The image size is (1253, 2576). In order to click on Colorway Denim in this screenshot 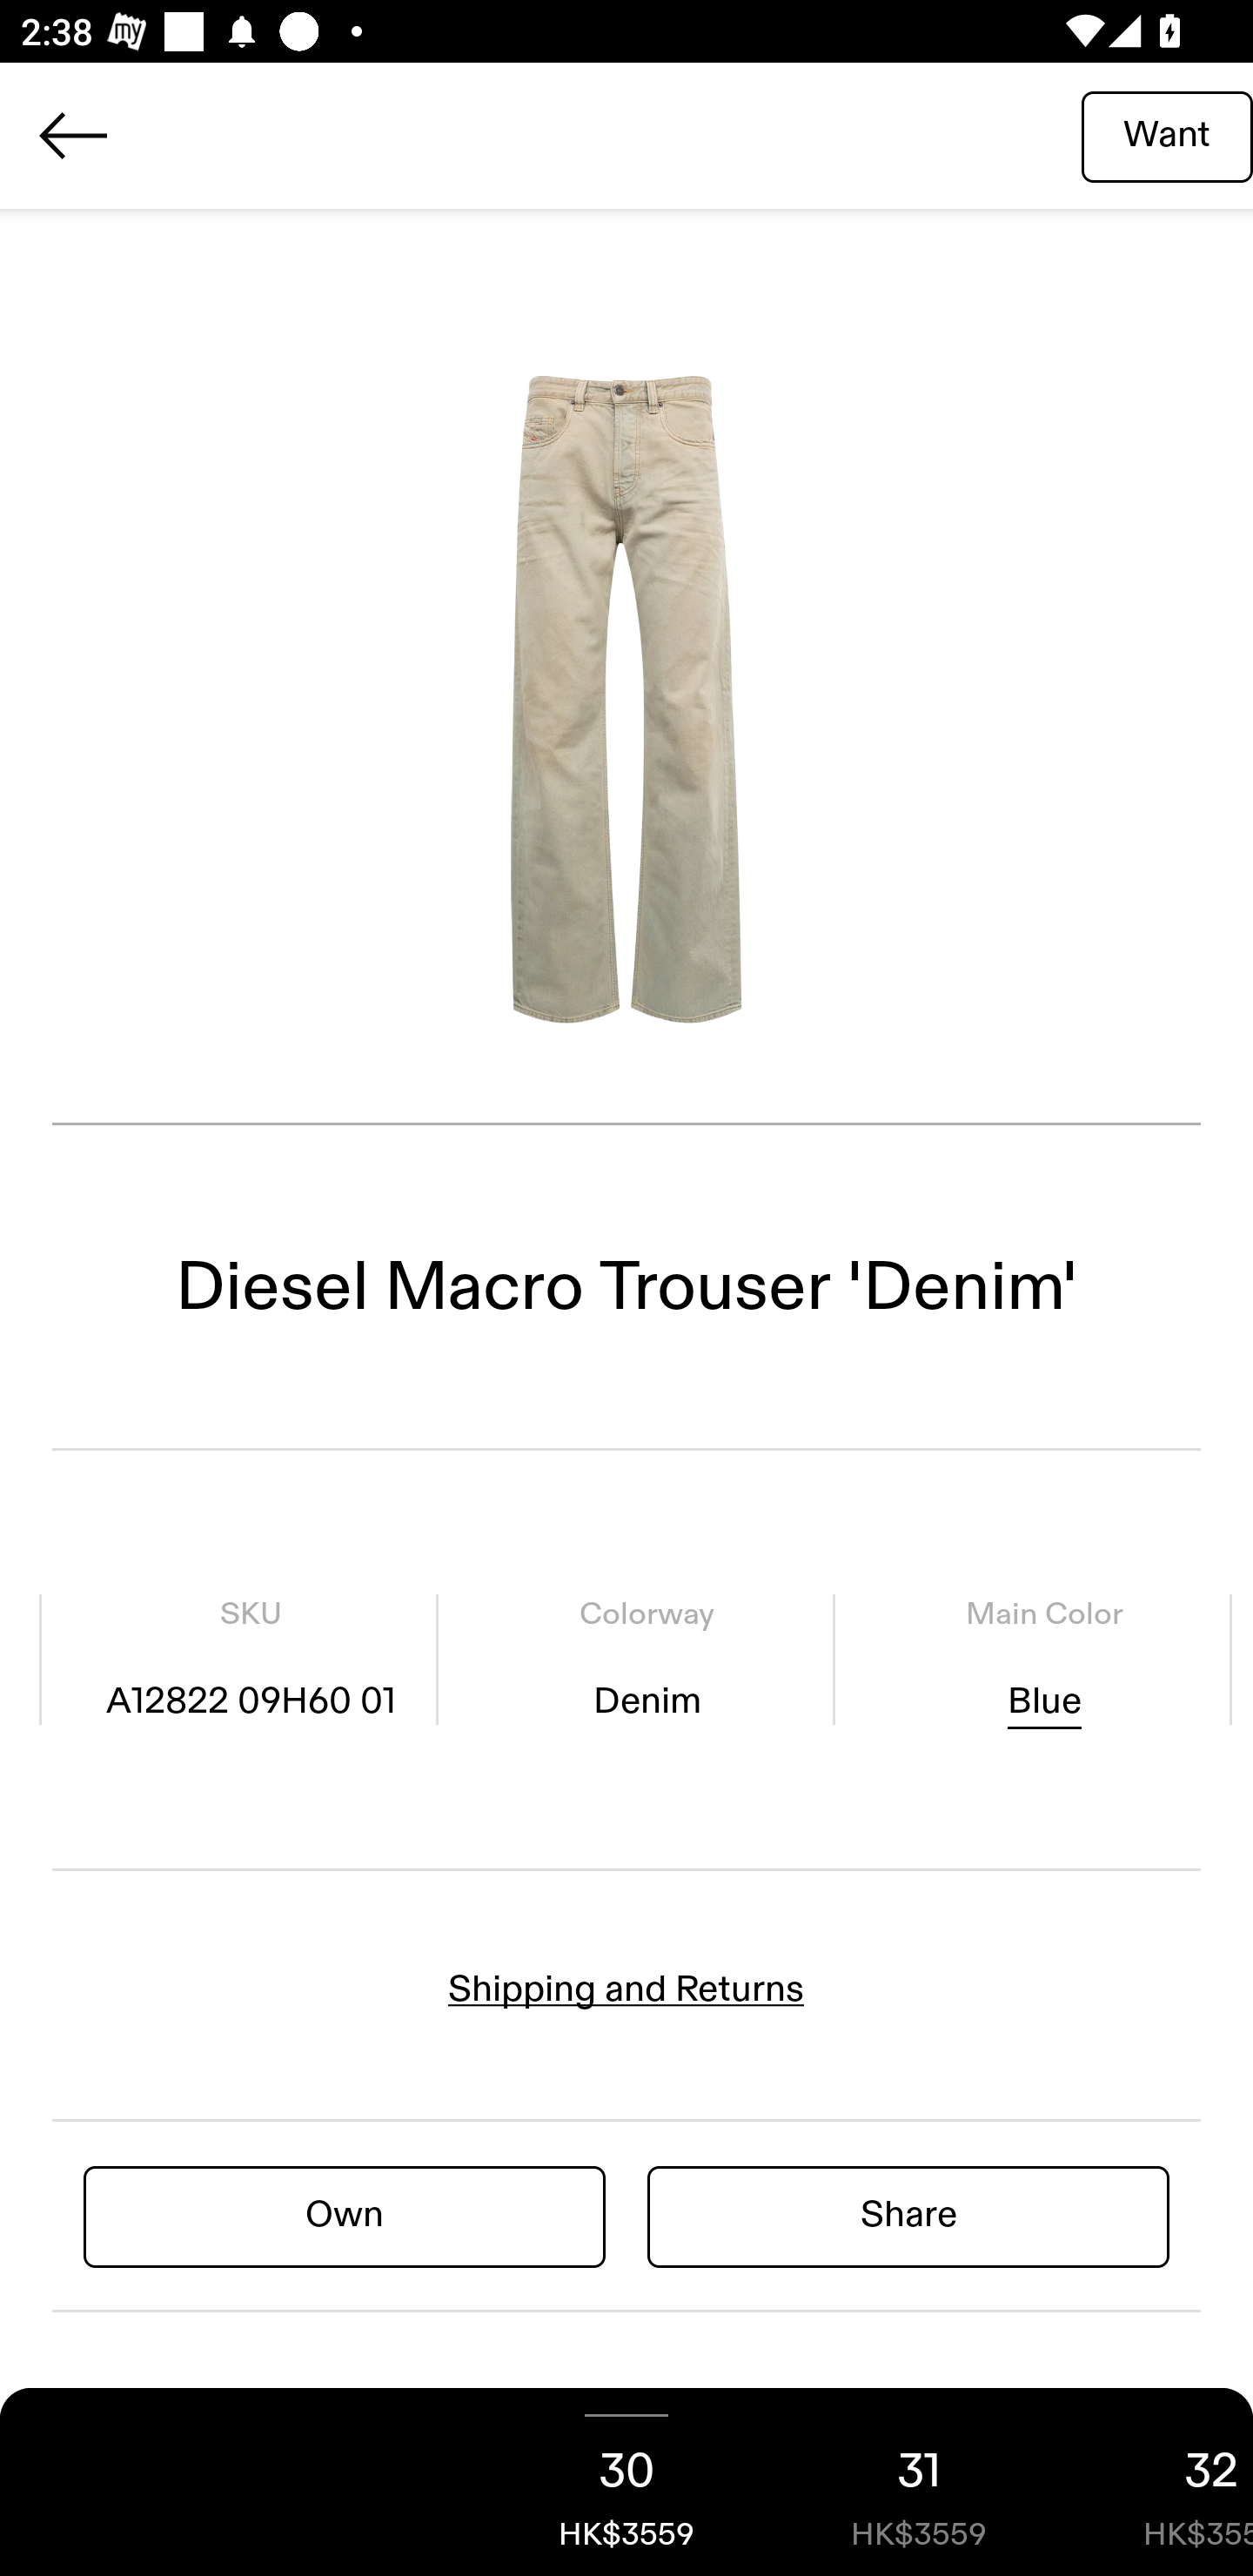, I will do `click(647, 1659)`.